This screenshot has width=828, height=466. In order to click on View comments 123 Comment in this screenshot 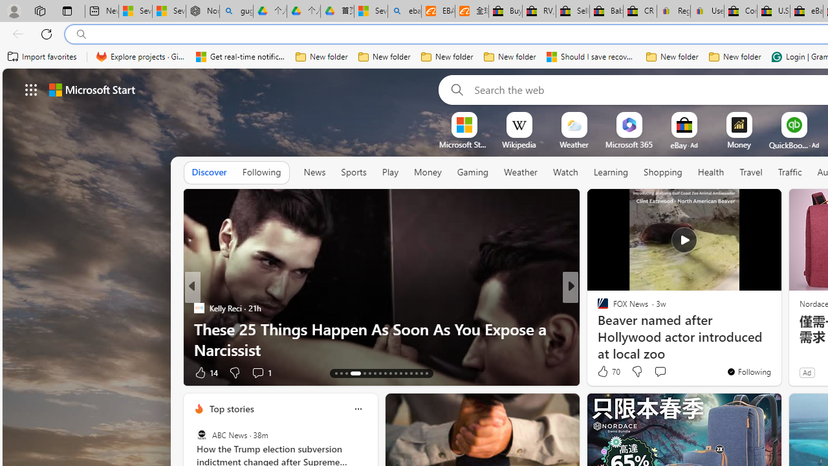, I will do `click(664, 372)`.